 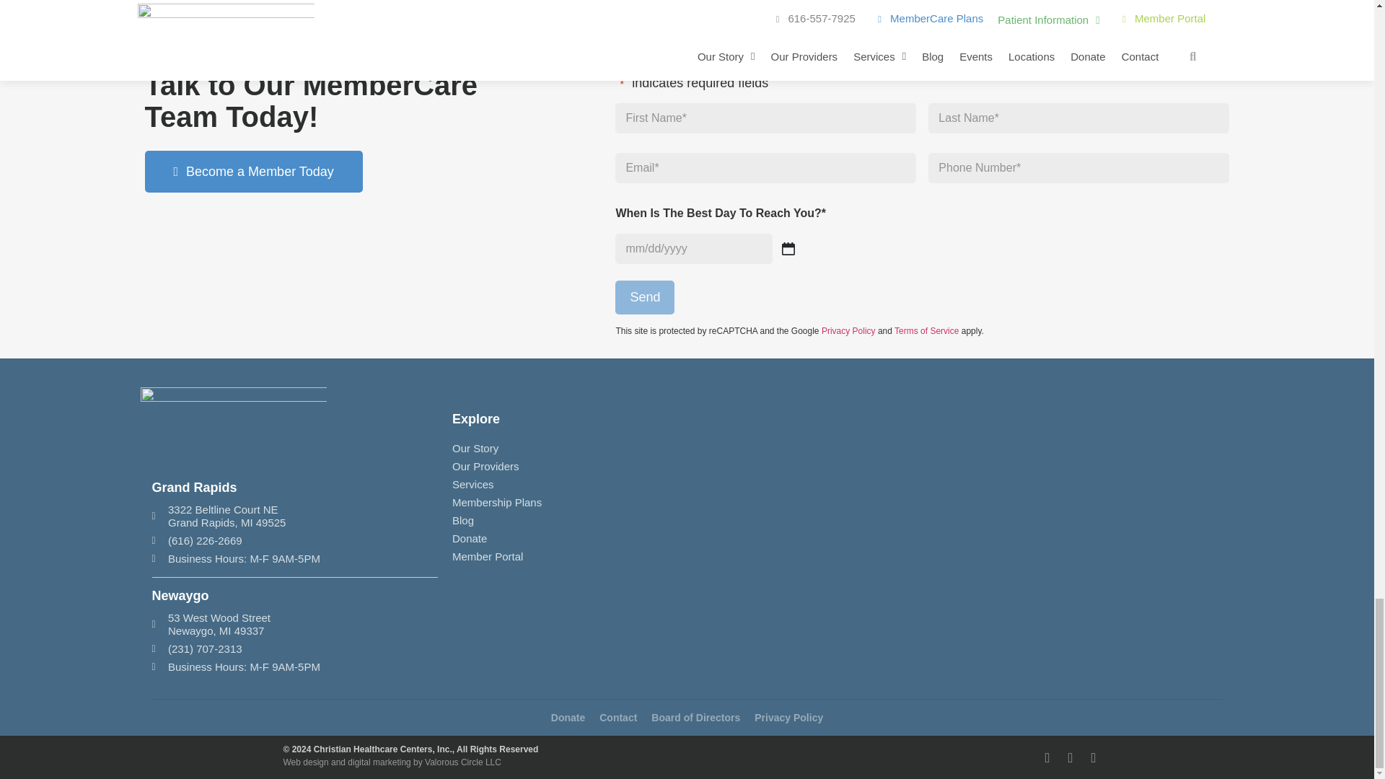 What do you see at coordinates (305, 762) in the screenshot?
I see `Grand Rapids Web Design` at bounding box center [305, 762].